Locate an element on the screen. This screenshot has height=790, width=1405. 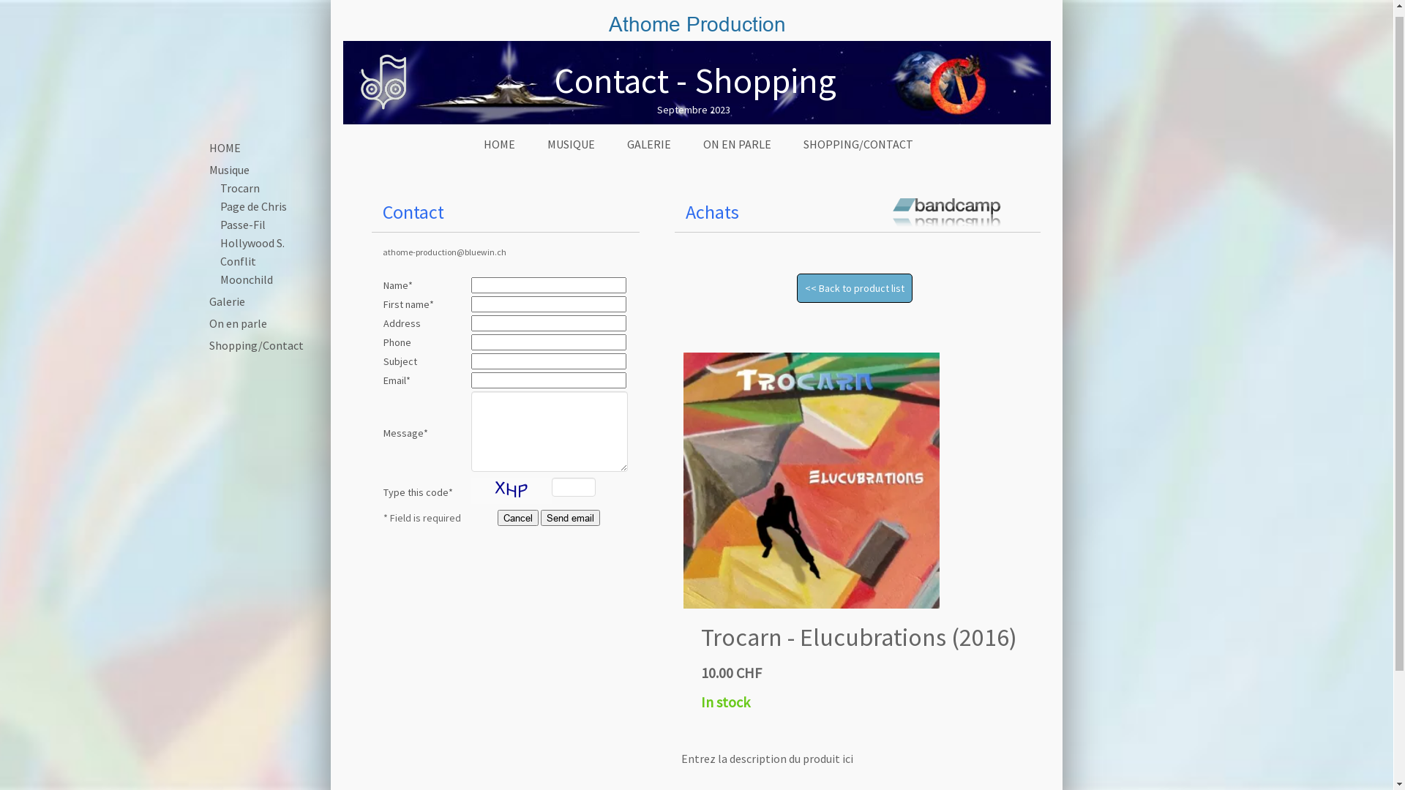
Hollywood S. is located at coordinates (247, 250).